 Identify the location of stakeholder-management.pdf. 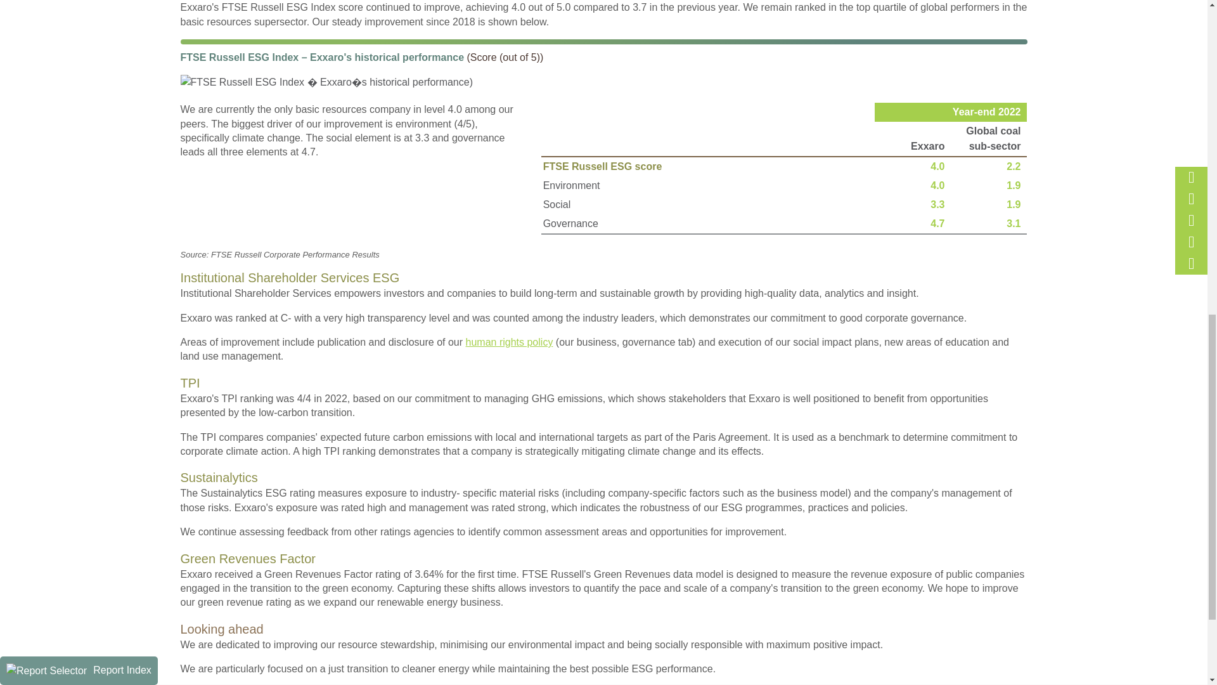
(184, 249).